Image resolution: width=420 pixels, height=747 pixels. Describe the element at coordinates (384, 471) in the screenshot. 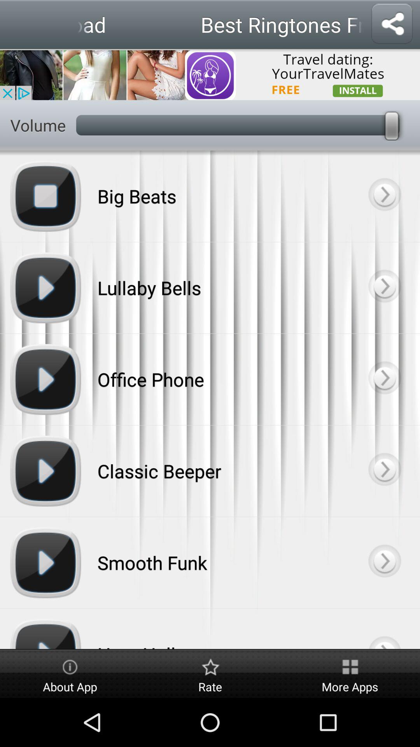

I see `background` at that location.